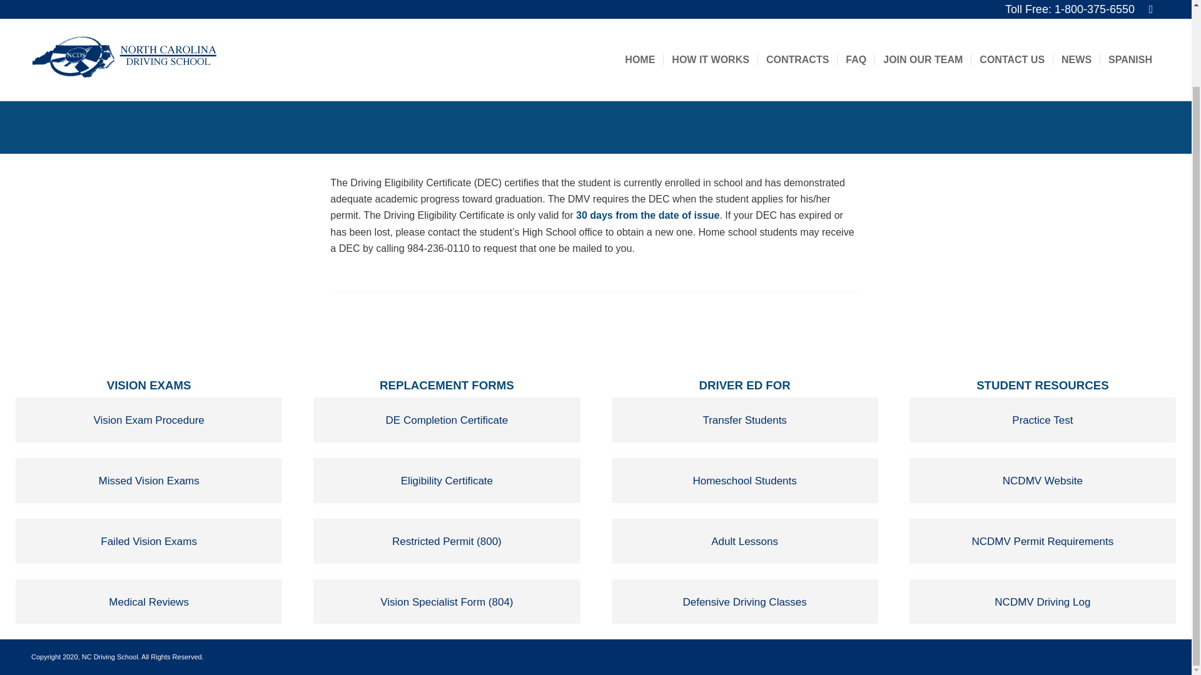  What do you see at coordinates (856, 5) in the screenshot?
I see `FAQ` at bounding box center [856, 5].